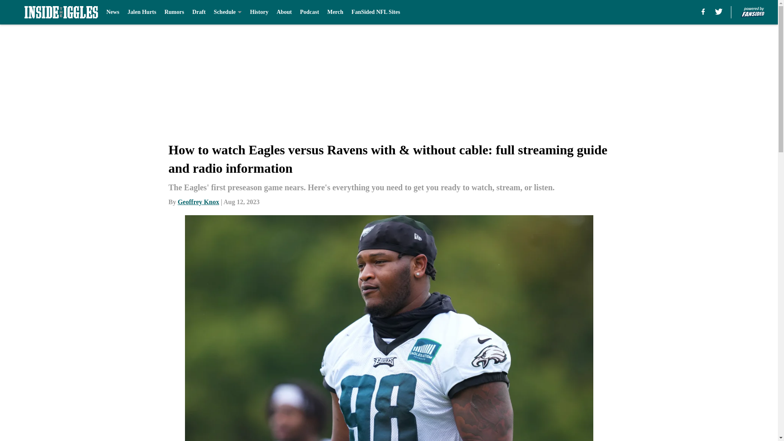 This screenshot has height=441, width=784. I want to click on History, so click(259, 12).